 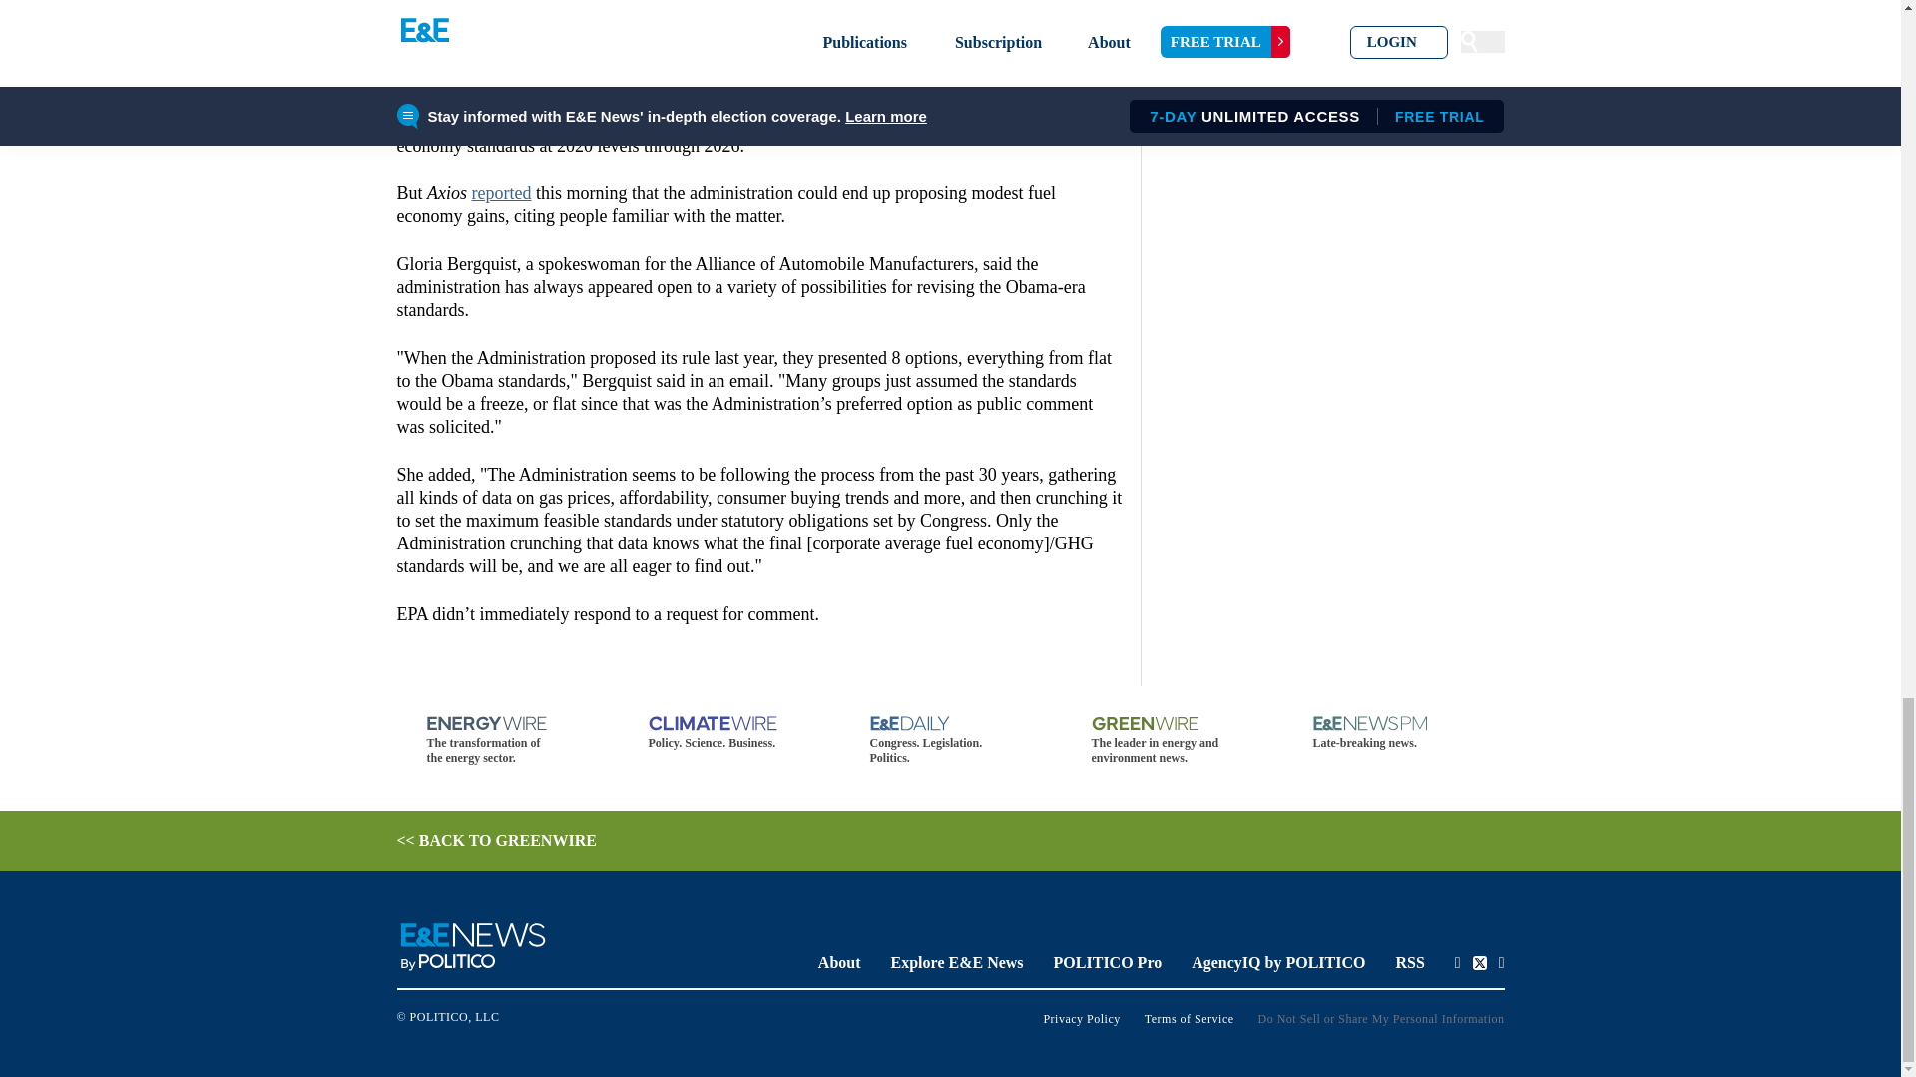 What do you see at coordinates (501, 193) in the screenshot?
I see `reported` at bounding box center [501, 193].